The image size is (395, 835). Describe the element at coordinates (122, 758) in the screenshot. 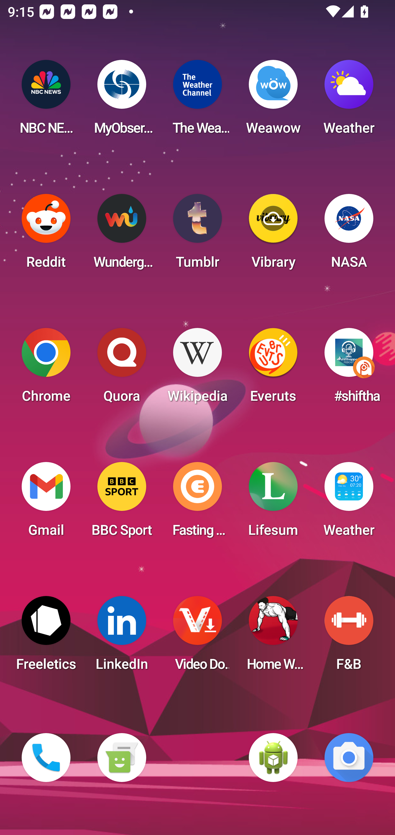

I see `Messaging` at that location.